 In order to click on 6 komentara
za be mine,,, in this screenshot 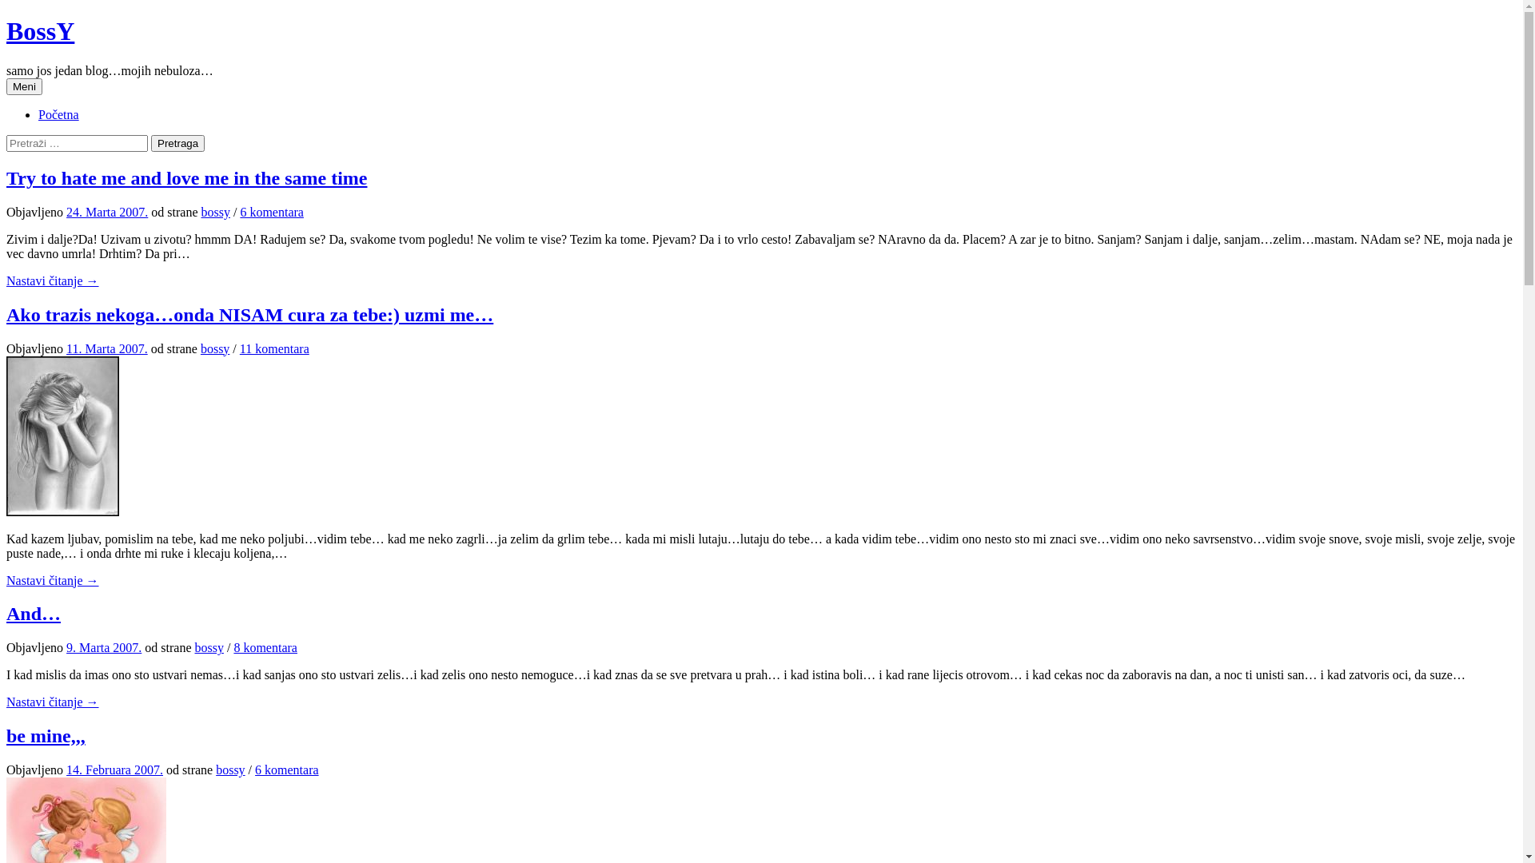, I will do `click(287, 770)`.